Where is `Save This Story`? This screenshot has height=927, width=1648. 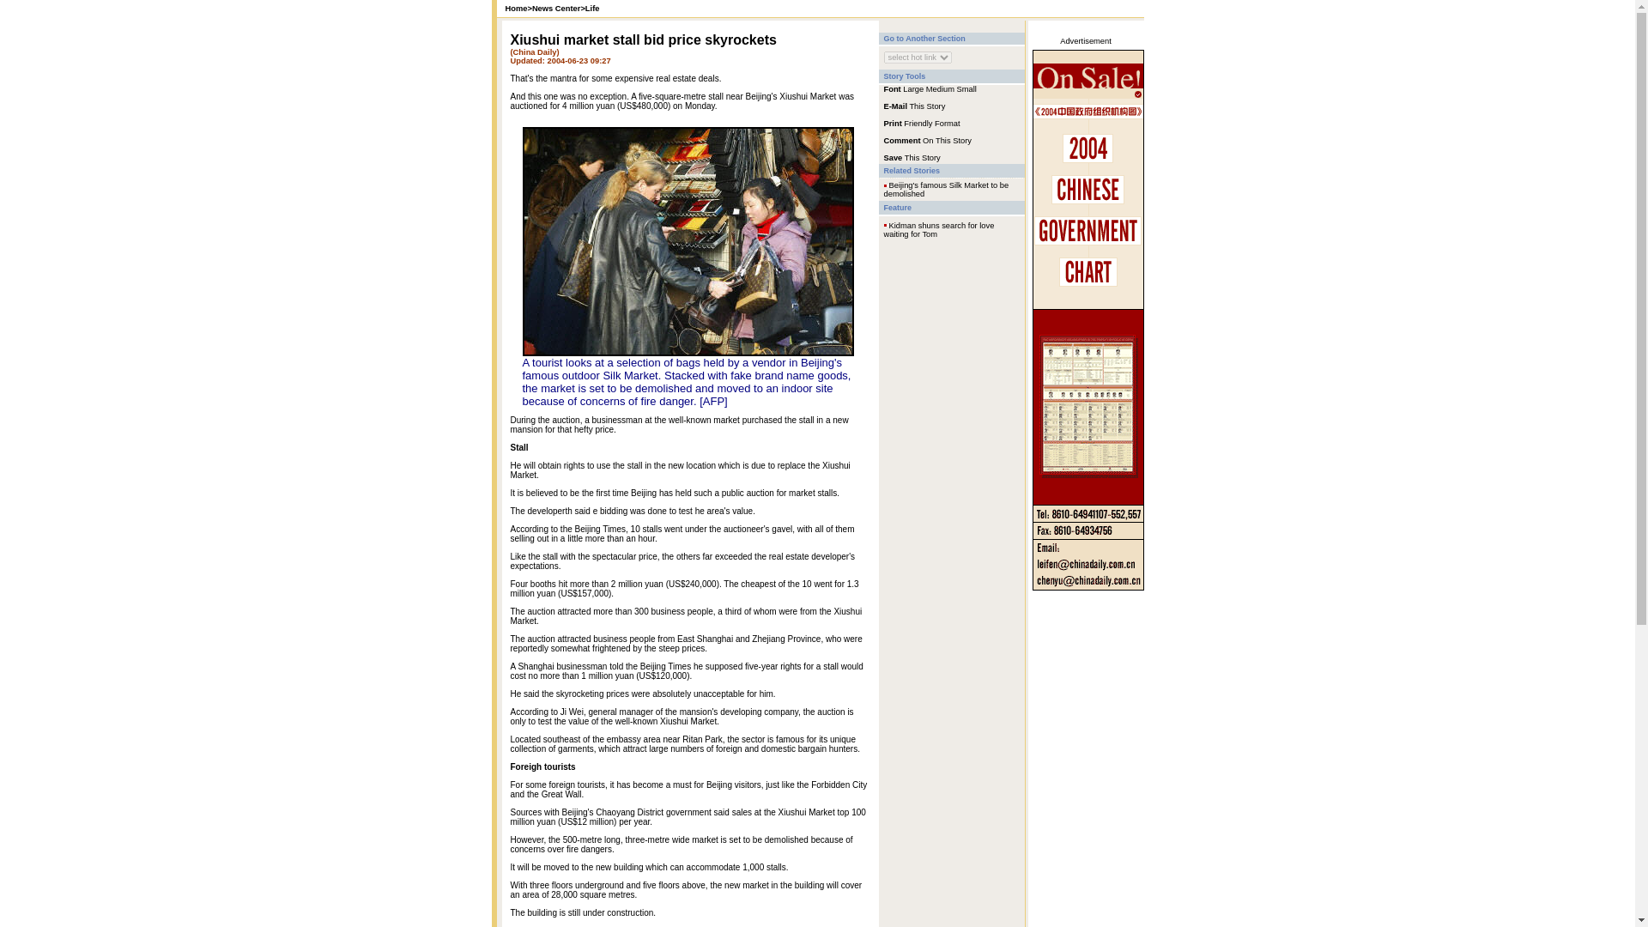
Save This Story is located at coordinates (912, 157).